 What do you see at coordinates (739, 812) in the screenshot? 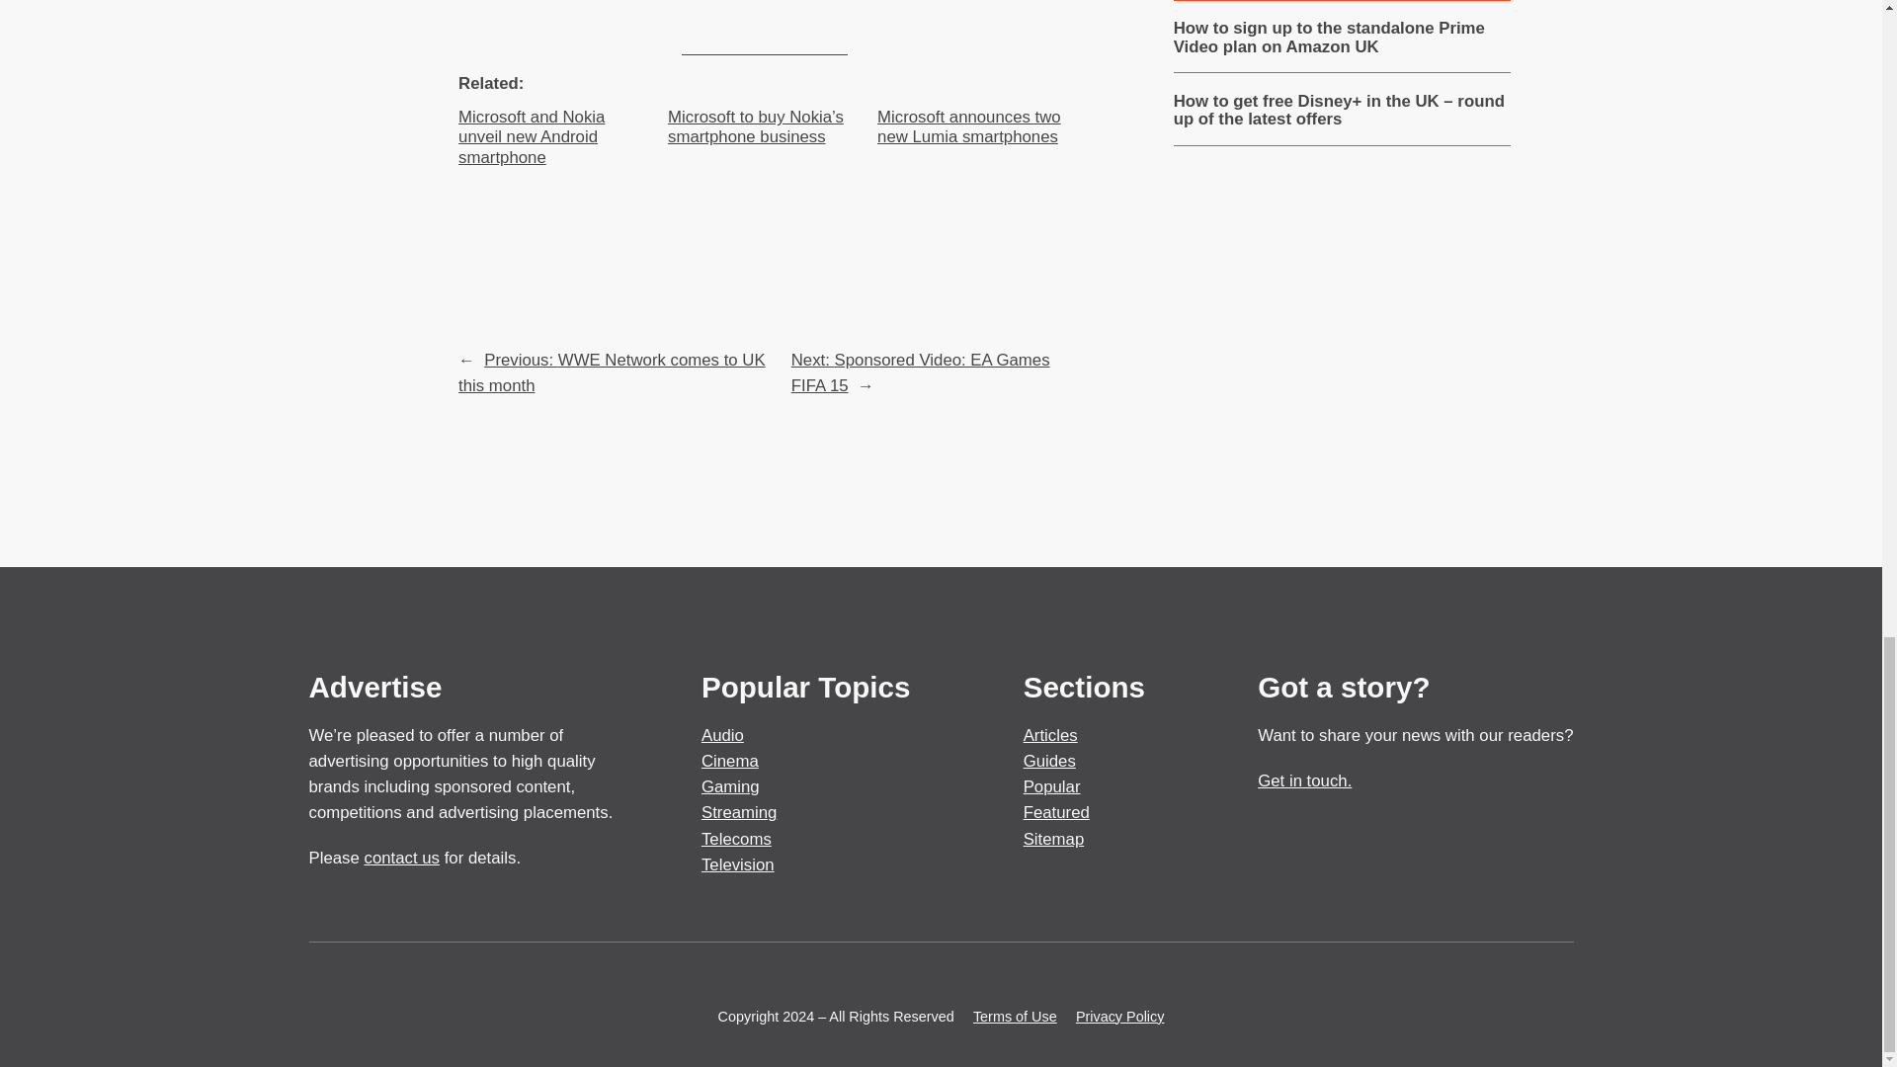
I see `Streaming` at bounding box center [739, 812].